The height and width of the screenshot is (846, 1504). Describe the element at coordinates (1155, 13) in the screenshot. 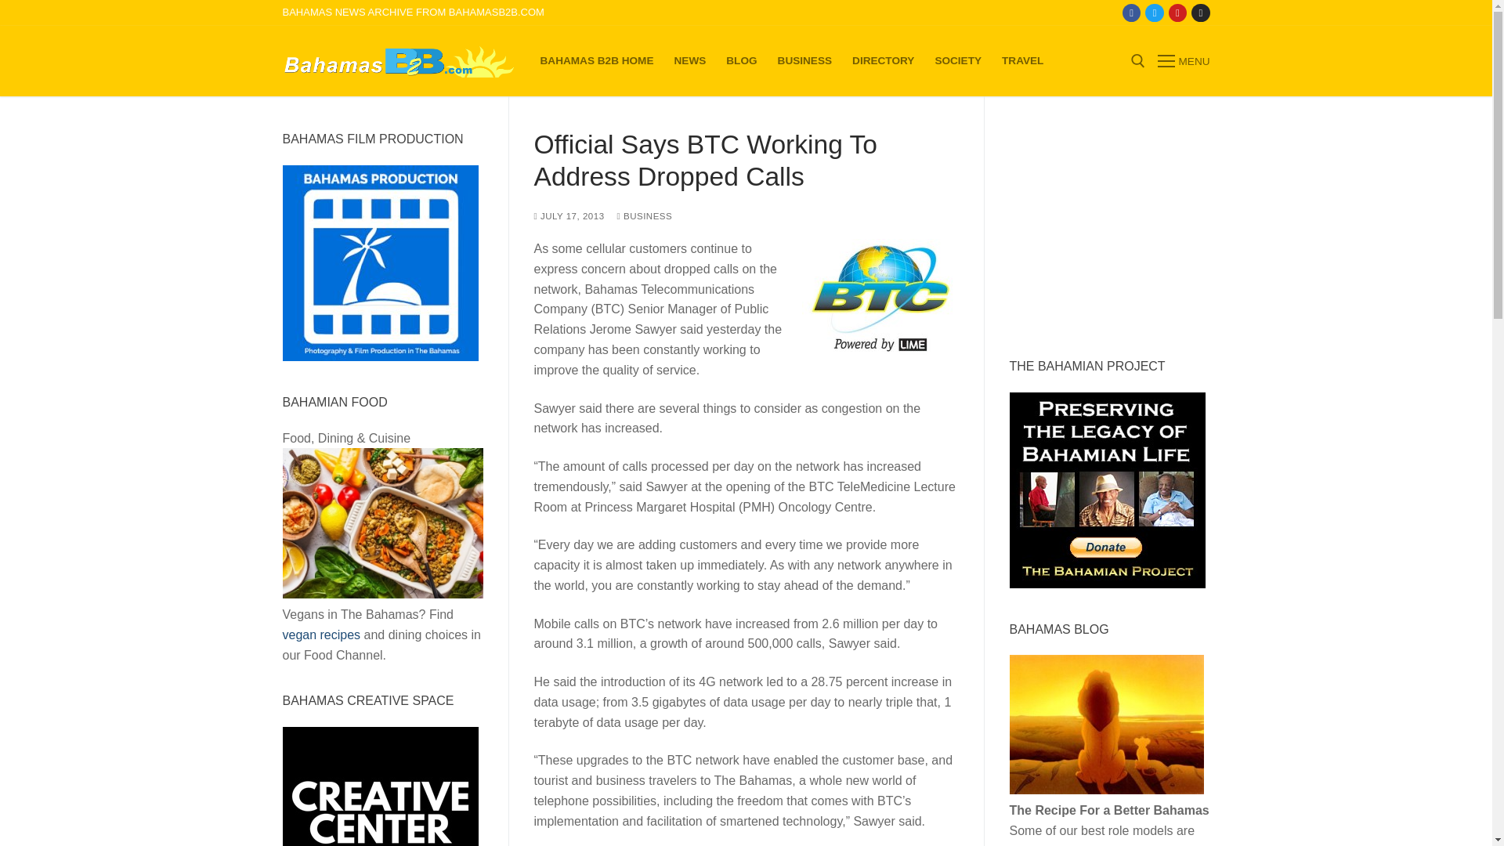

I see `Twitter` at that location.